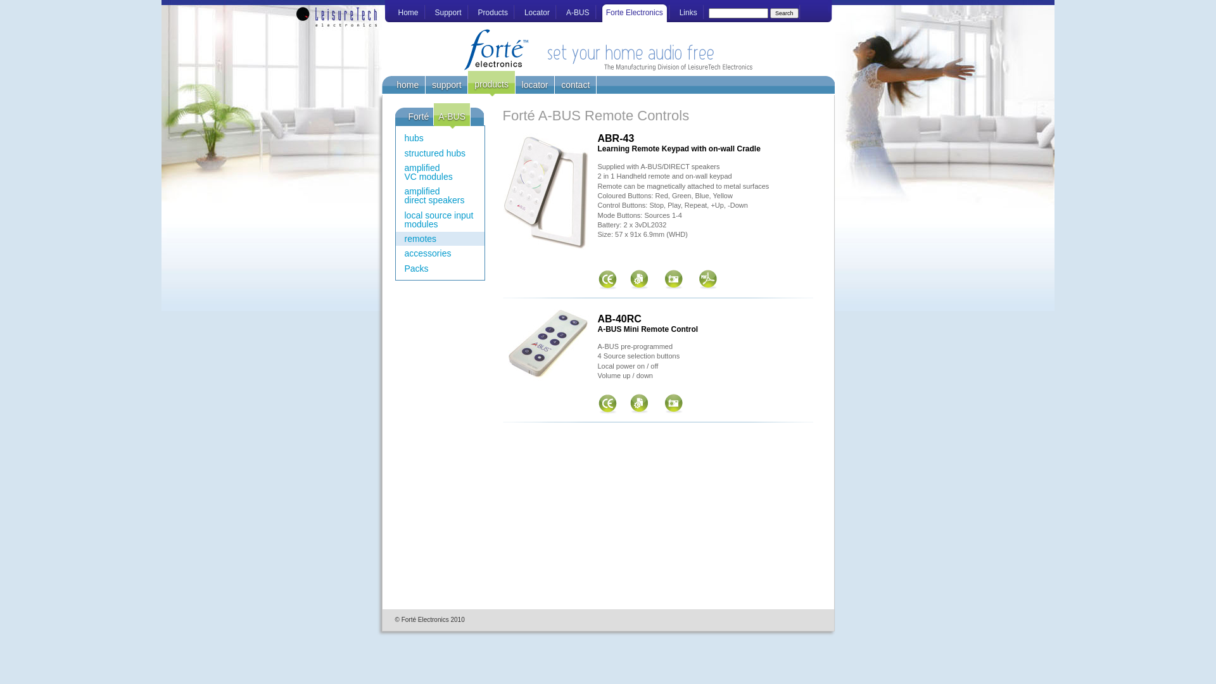 Image resolution: width=1216 pixels, height=684 pixels. I want to click on Home, so click(408, 12).